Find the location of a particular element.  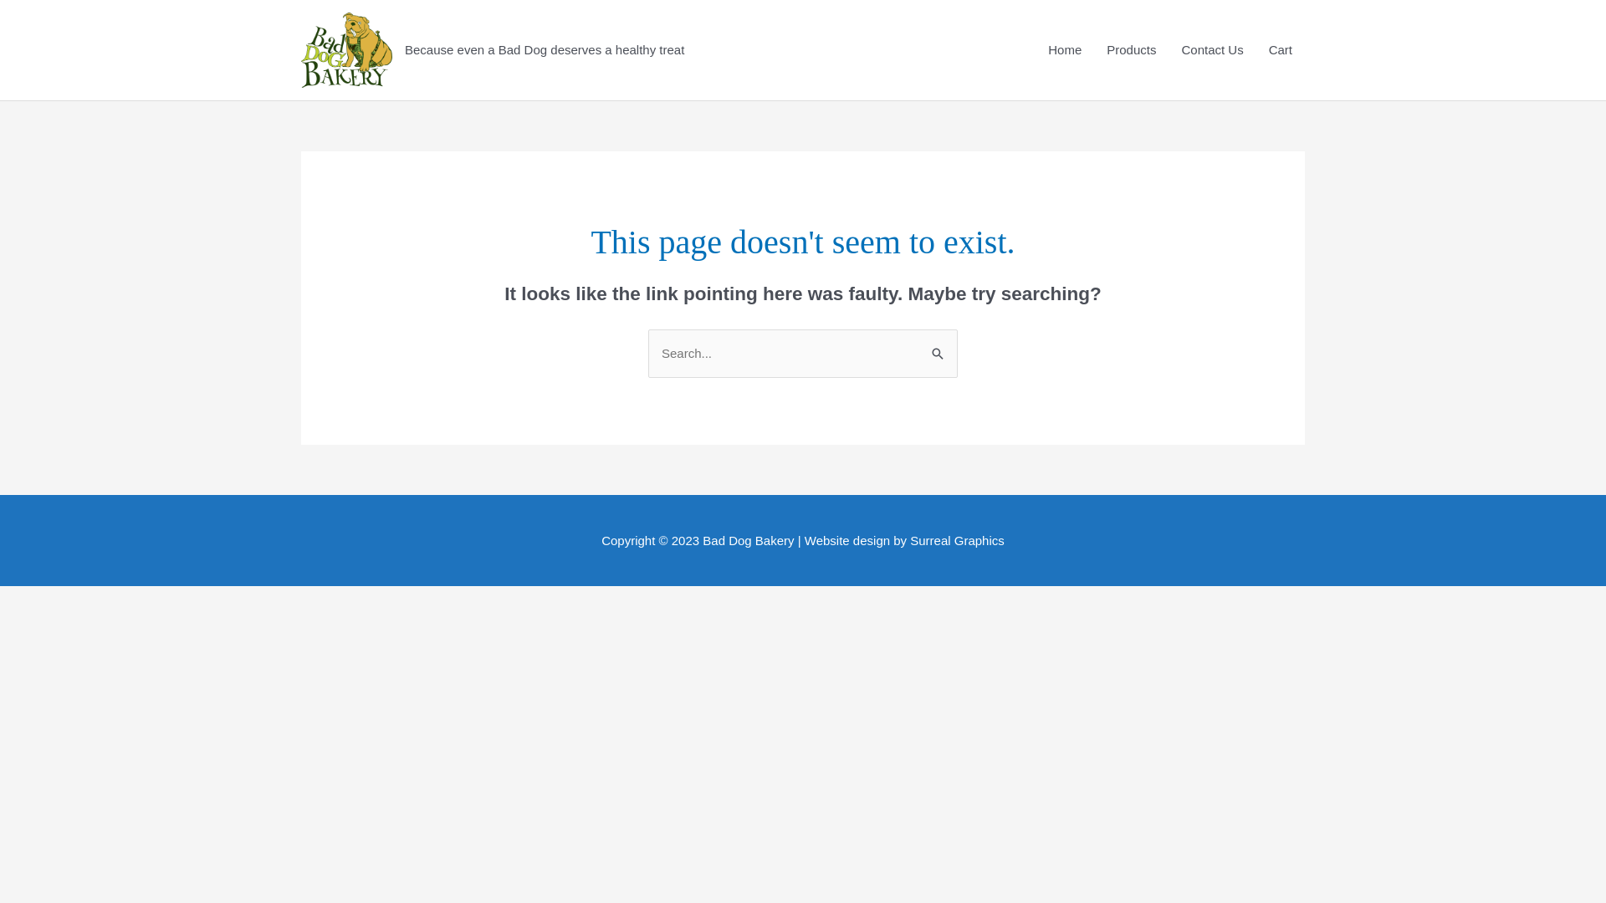

Products is located at coordinates (1131, 50).